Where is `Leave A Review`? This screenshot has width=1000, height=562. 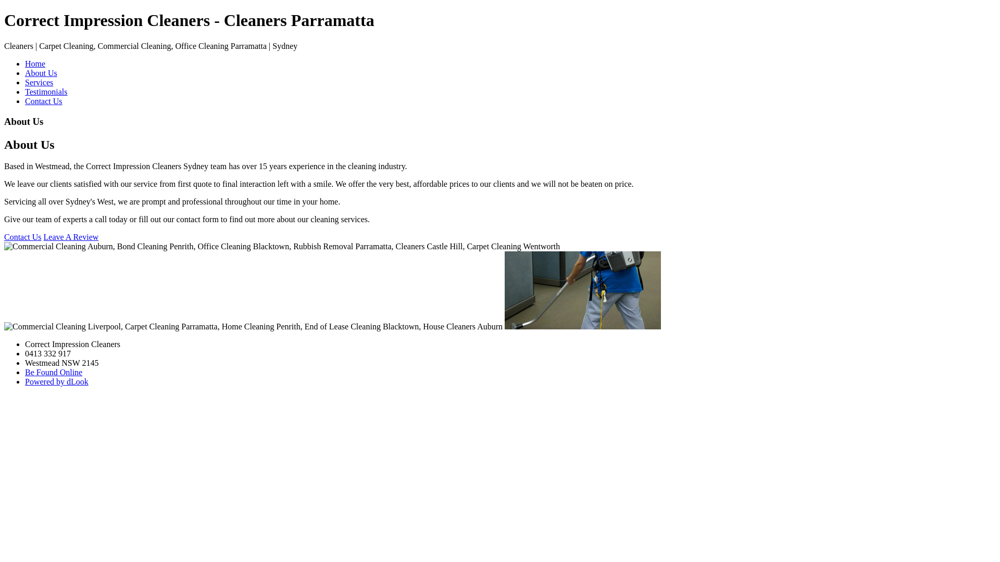 Leave A Review is located at coordinates (71, 237).